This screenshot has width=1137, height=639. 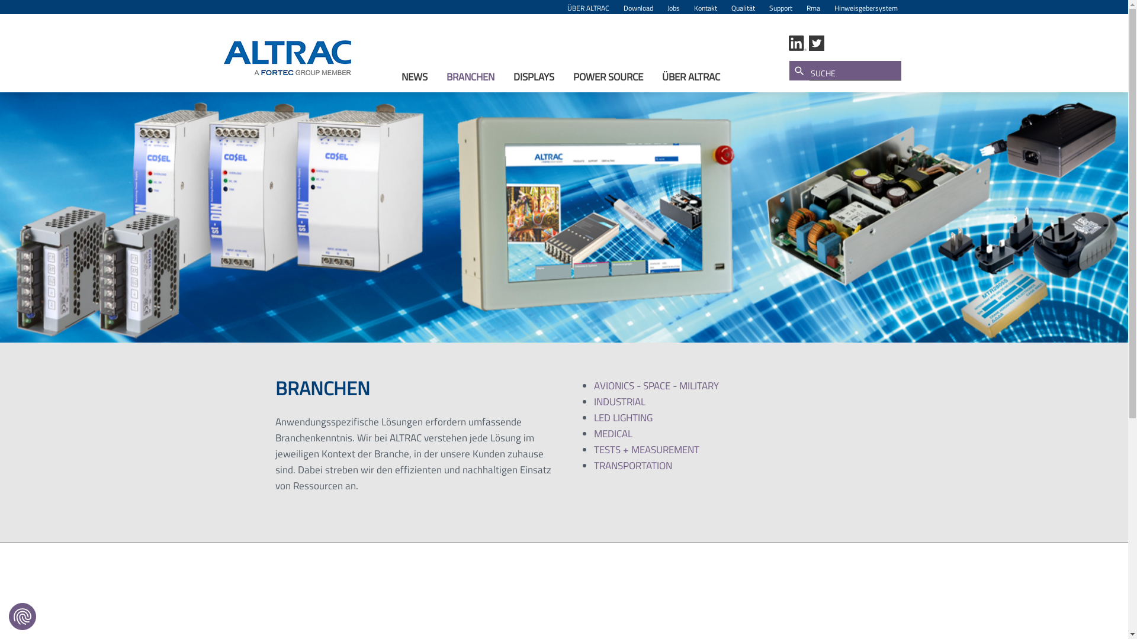 What do you see at coordinates (814, 7) in the screenshot?
I see `Rma` at bounding box center [814, 7].